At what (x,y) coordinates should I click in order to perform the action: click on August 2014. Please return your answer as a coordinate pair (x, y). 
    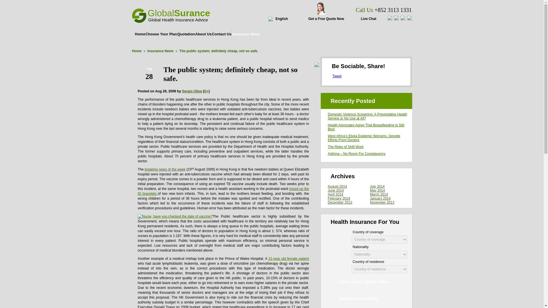
    Looking at the image, I should click on (337, 186).